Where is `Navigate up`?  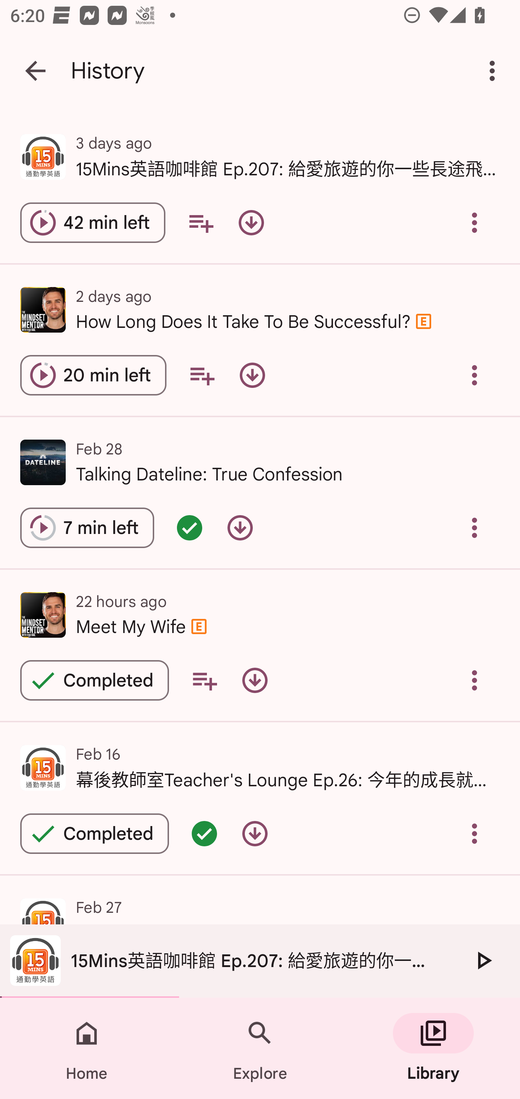 Navigate up is located at coordinates (35, 71).